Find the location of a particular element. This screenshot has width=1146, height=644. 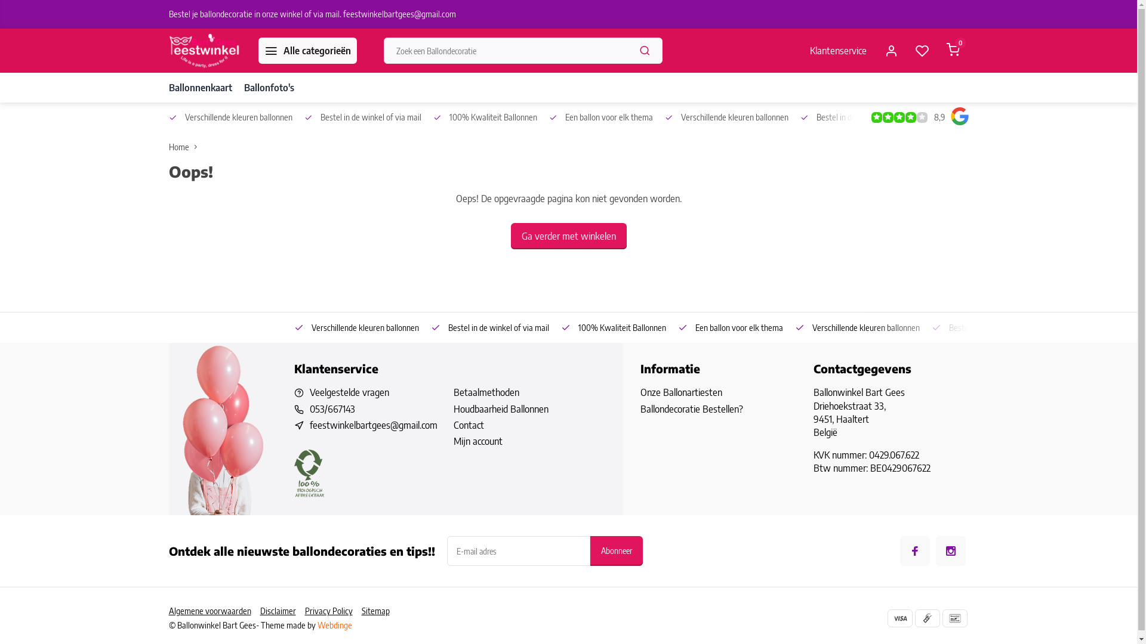

Cash is located at coordinates (927, 618).